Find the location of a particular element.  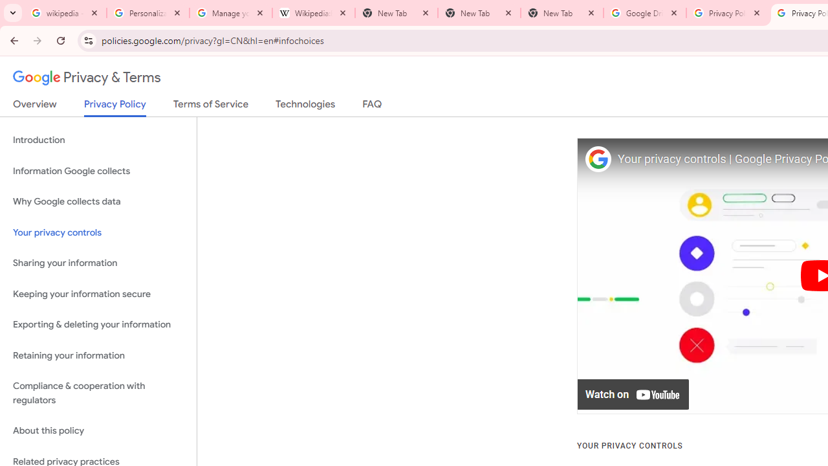

Privacy Policy is located at coordinates (115, 107).